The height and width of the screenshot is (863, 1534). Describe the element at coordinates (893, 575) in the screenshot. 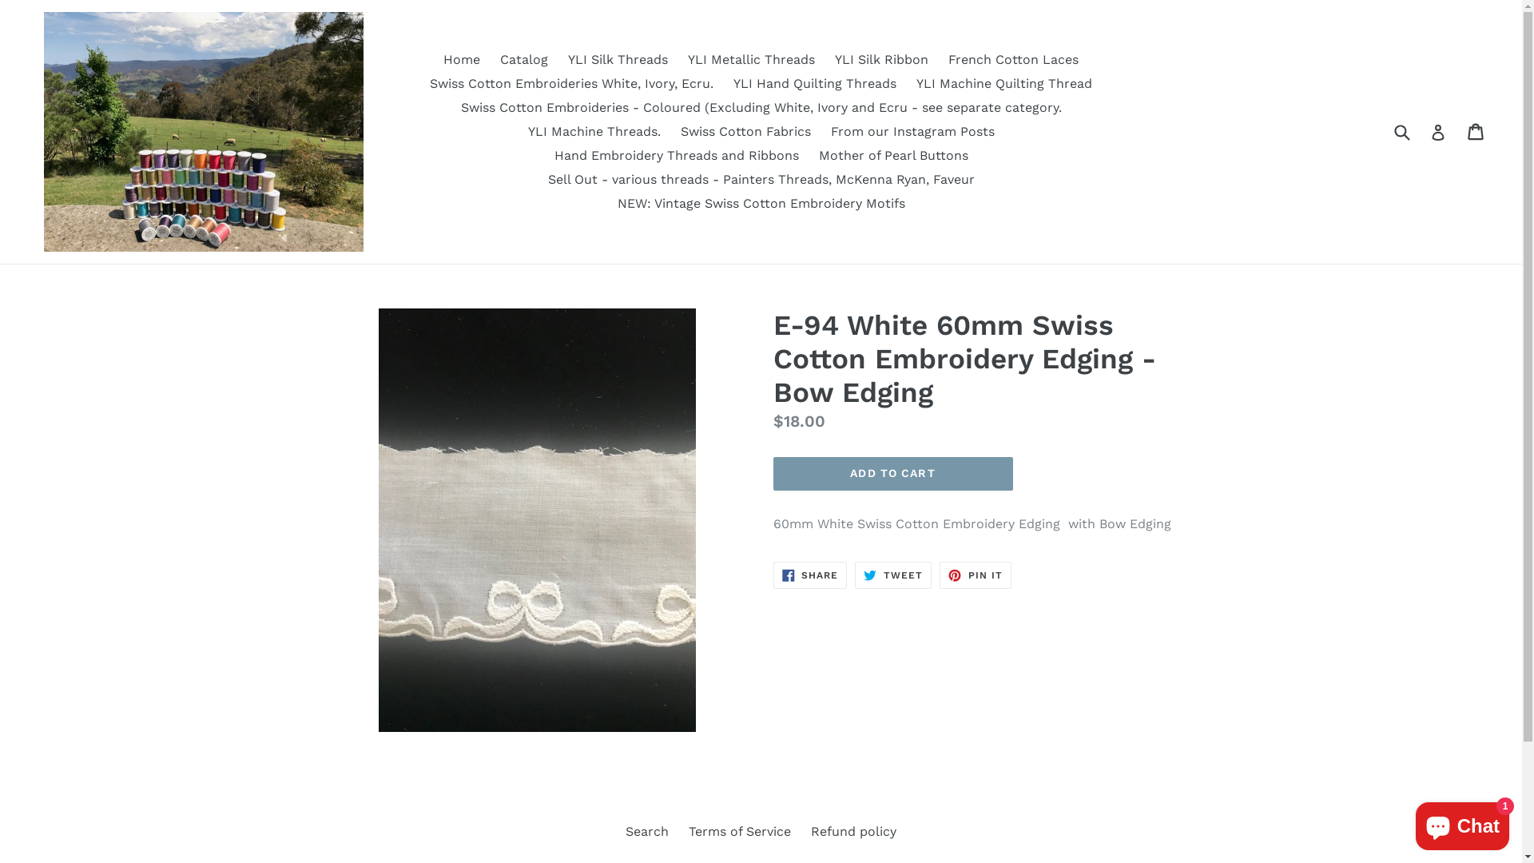

I see `TWEET
TWEET ON TWITTER` at that location.